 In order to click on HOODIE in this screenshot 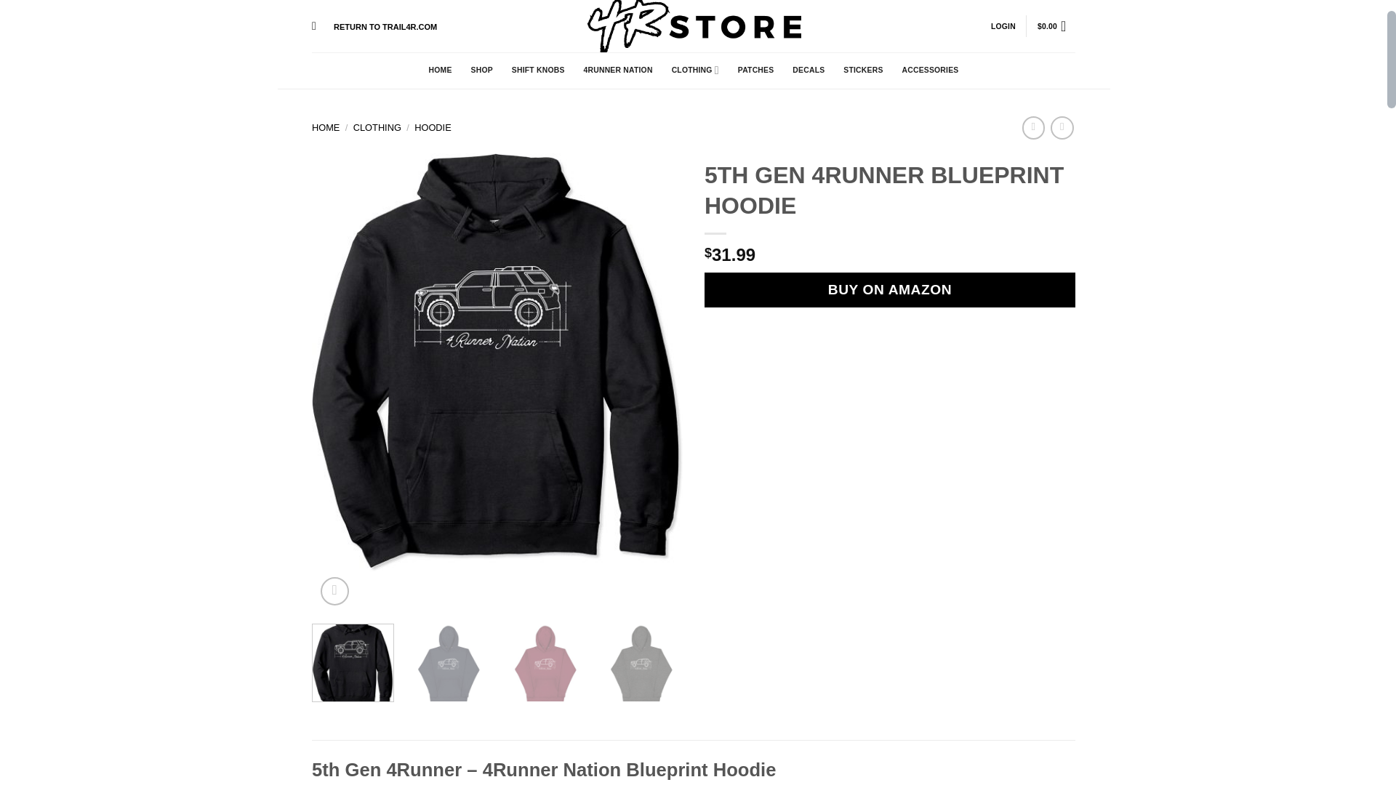, I will do `click(433, 127)`.